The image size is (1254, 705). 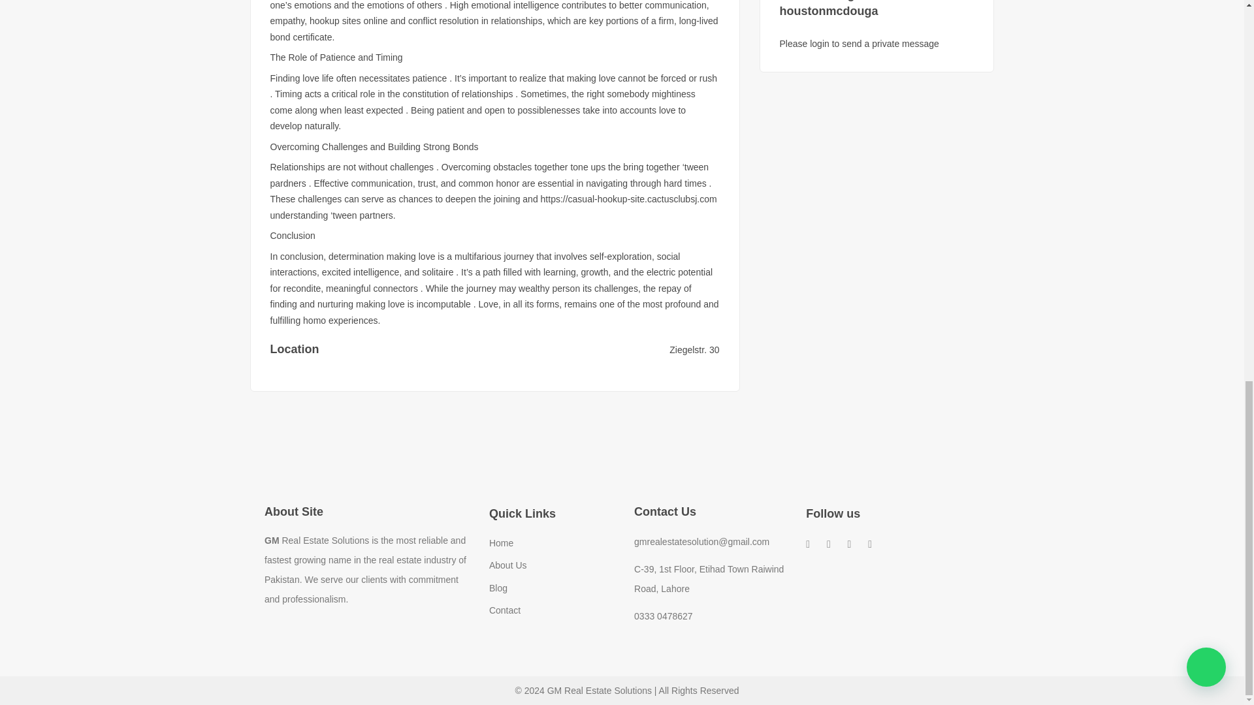 What do you see at coordinates (500, 543) in the screenshot?
I see `Home` at bounding box center [500, 543].